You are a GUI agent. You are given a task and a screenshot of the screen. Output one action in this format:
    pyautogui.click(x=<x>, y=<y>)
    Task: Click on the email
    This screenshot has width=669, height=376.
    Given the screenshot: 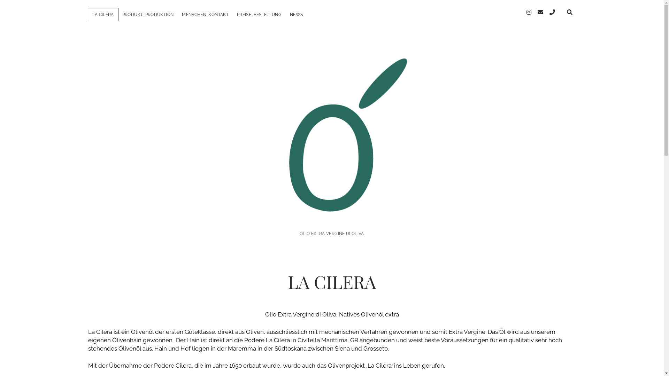 What is the action you would take?
    pyautogui.click(x=540, y=13)
    